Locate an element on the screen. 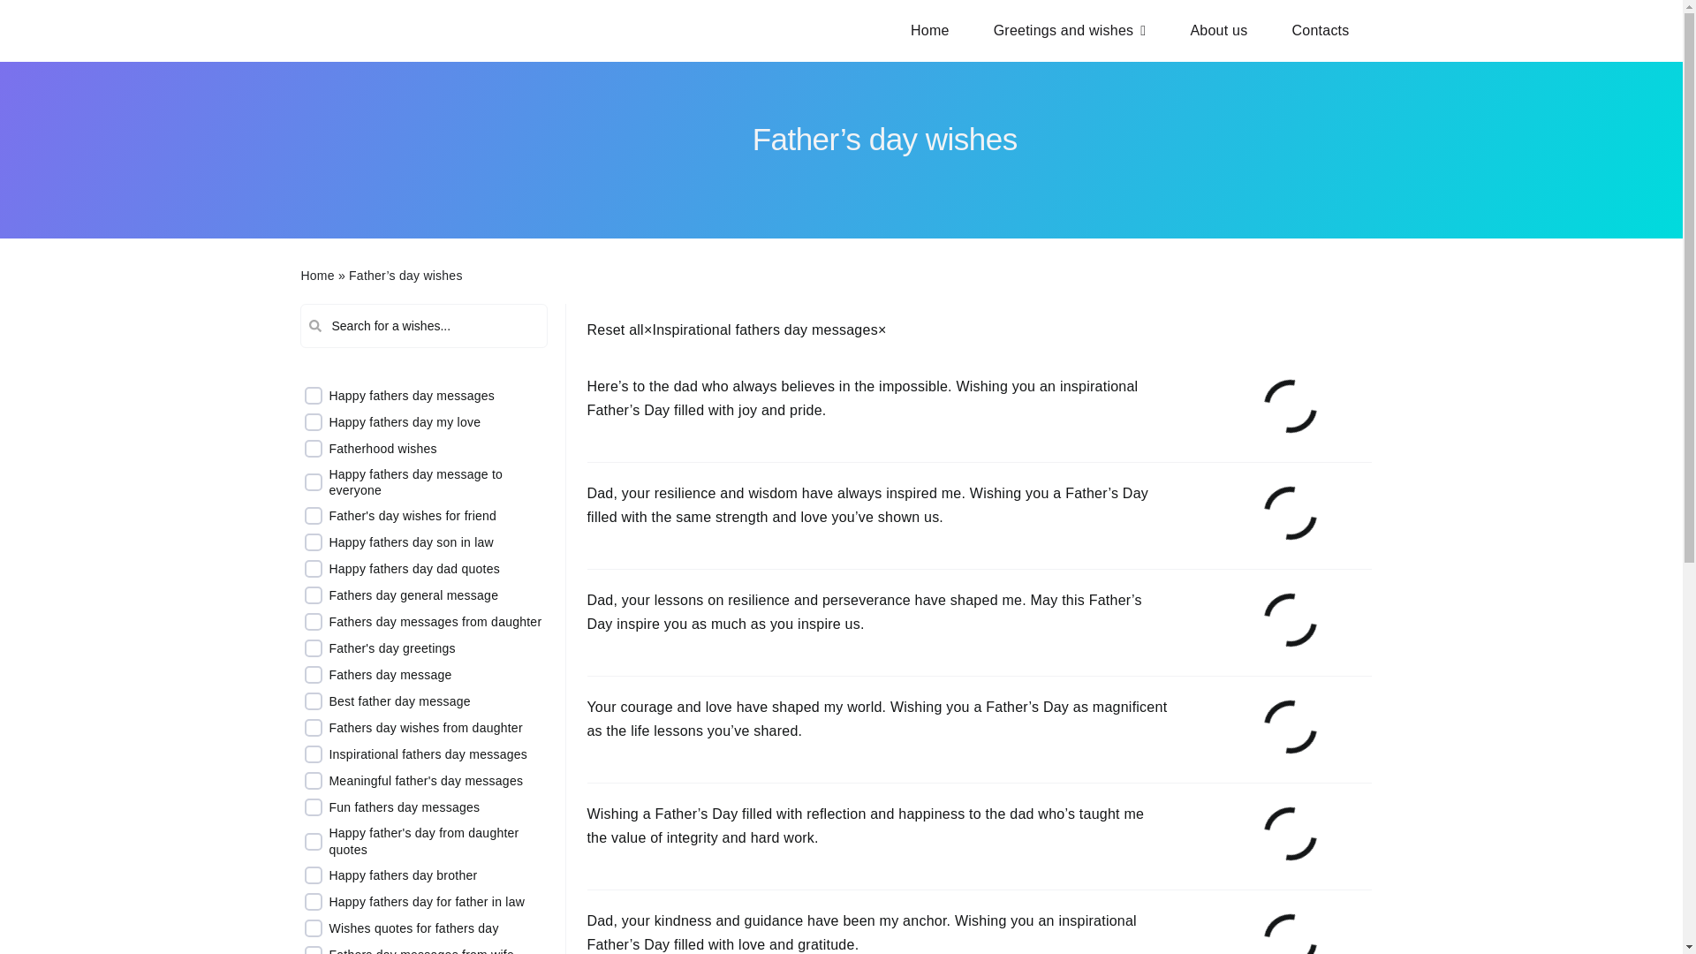 The image size is (1696, 954). on is located at coordinates (313, 542).